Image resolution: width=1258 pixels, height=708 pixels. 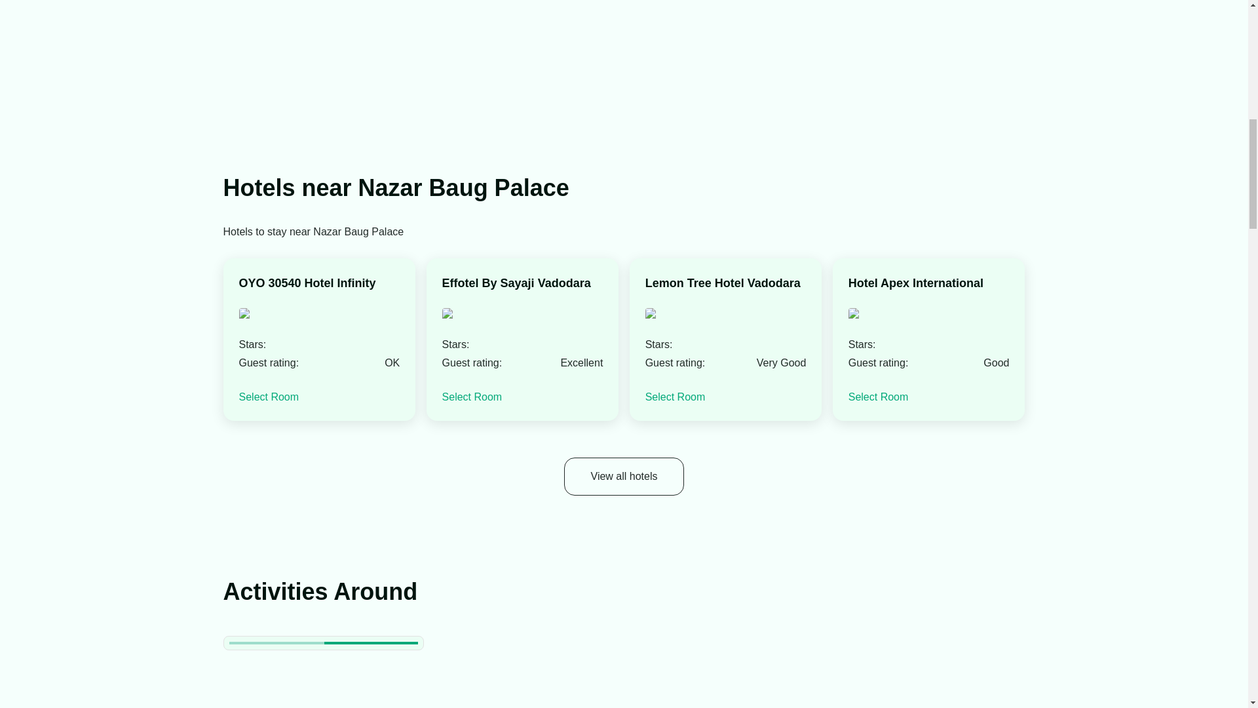 I want to click on Effotel By Sayaji Vadodara, so click(x=516, y=283).